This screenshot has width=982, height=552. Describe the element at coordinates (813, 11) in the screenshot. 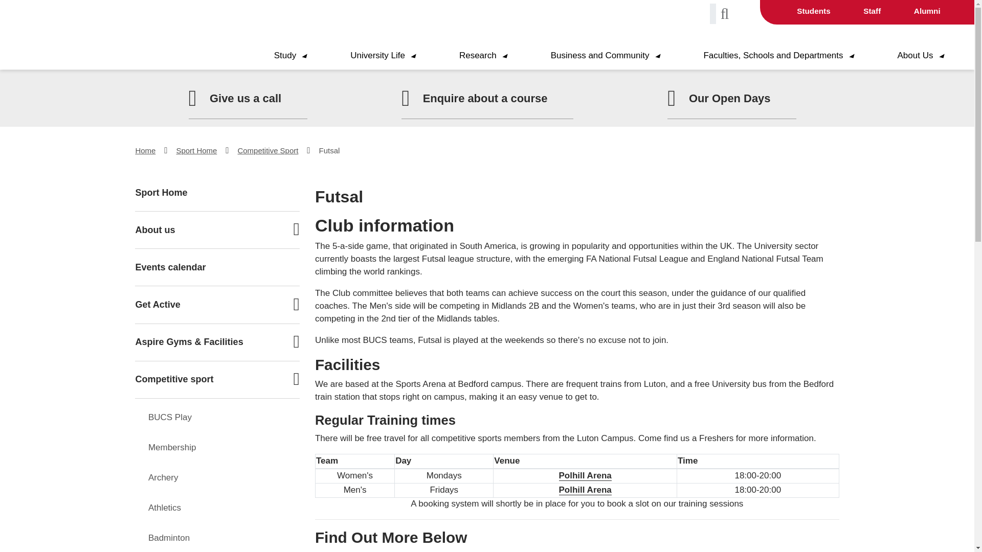

I see `Students` at that location.